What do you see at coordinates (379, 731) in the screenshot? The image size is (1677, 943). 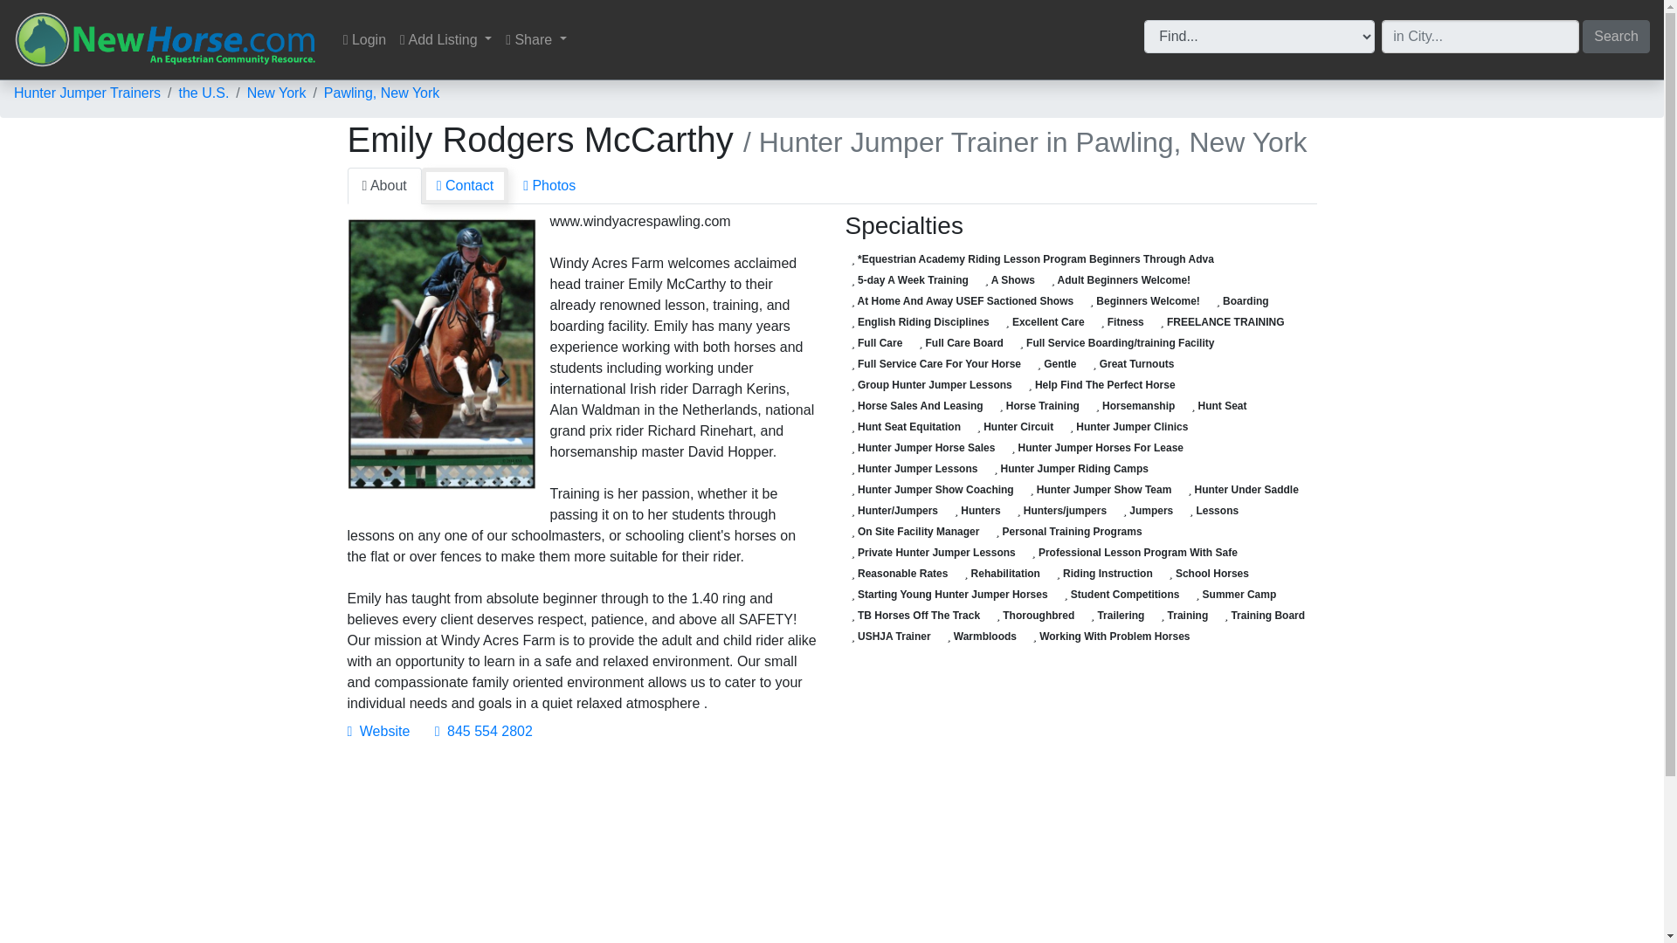 I see `Website` at bounding box center [379, 731].